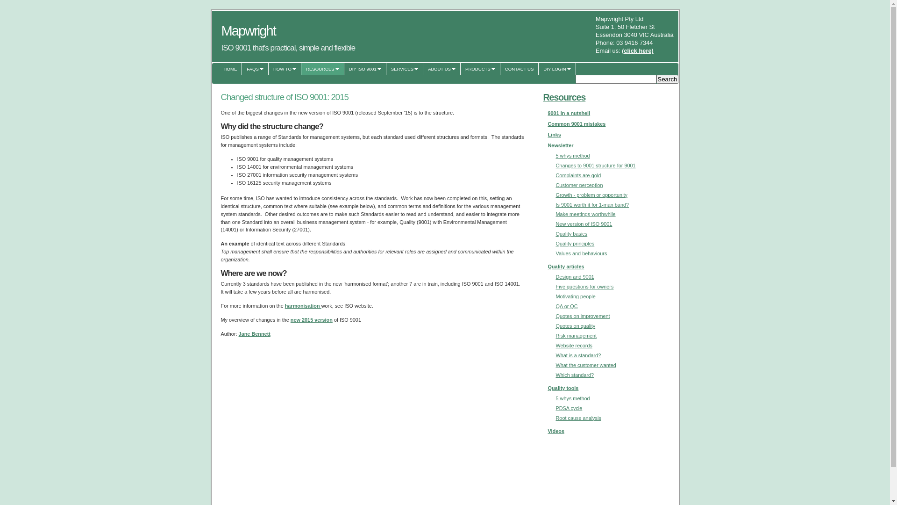 The width and height of the screenshot is (897, 505). I want to click on Quotes on quality, so click(576, 326).